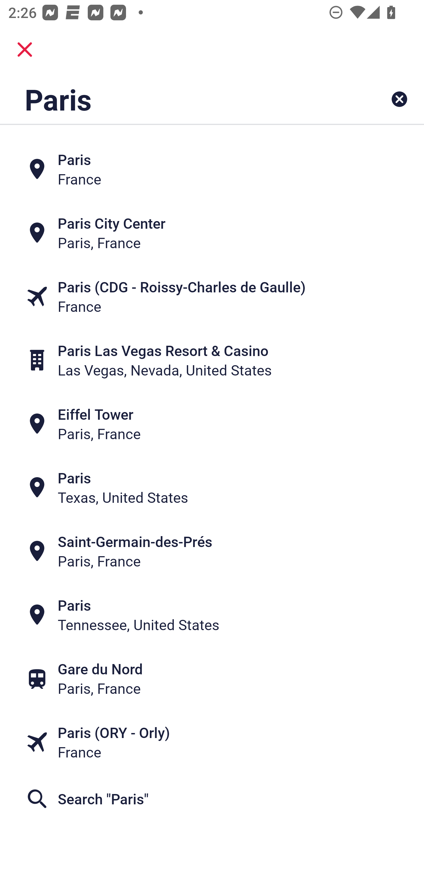 The image size is (424, 896). What do you see at coordinates (212, 678) in the screenshot?
I see `Gare du Nord Paris, France` at bounding box center [212, 678].